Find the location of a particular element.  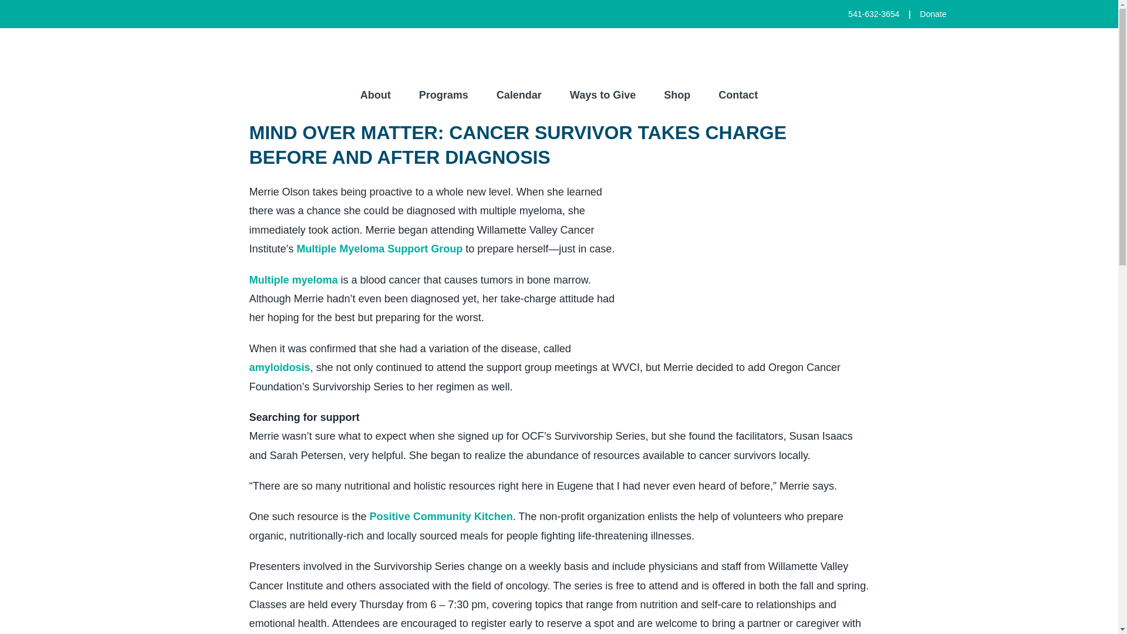

About is located at coordinates (376, 95).